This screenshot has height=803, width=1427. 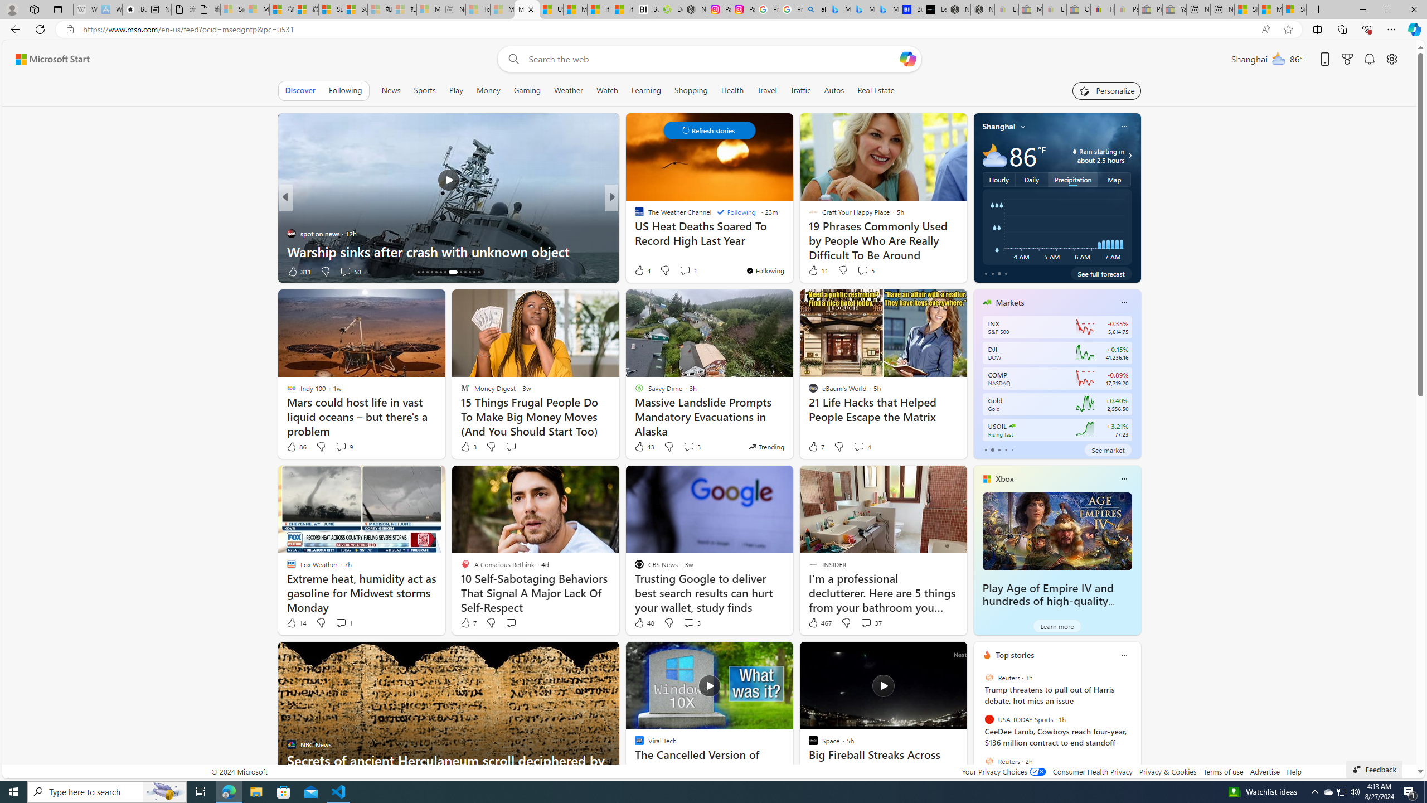 I want to click on Precipitation, so click(x=1073, y=180).